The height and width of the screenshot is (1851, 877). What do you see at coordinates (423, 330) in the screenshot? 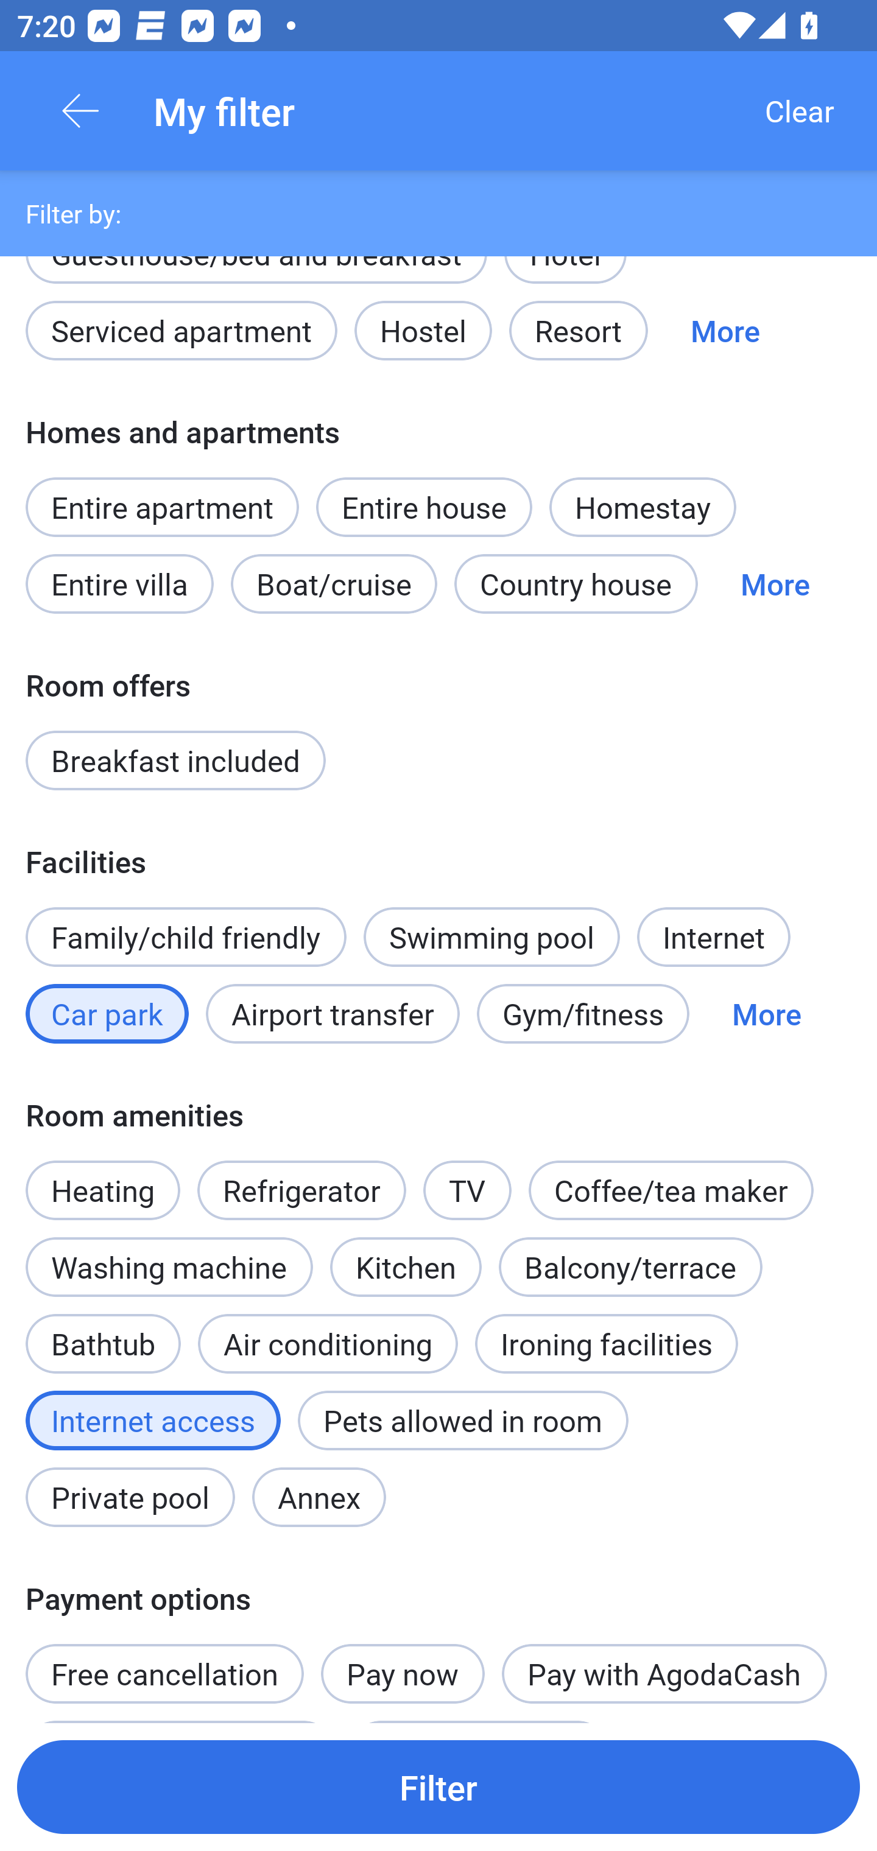
I see `Hostel` at bounding box center [423, 330].